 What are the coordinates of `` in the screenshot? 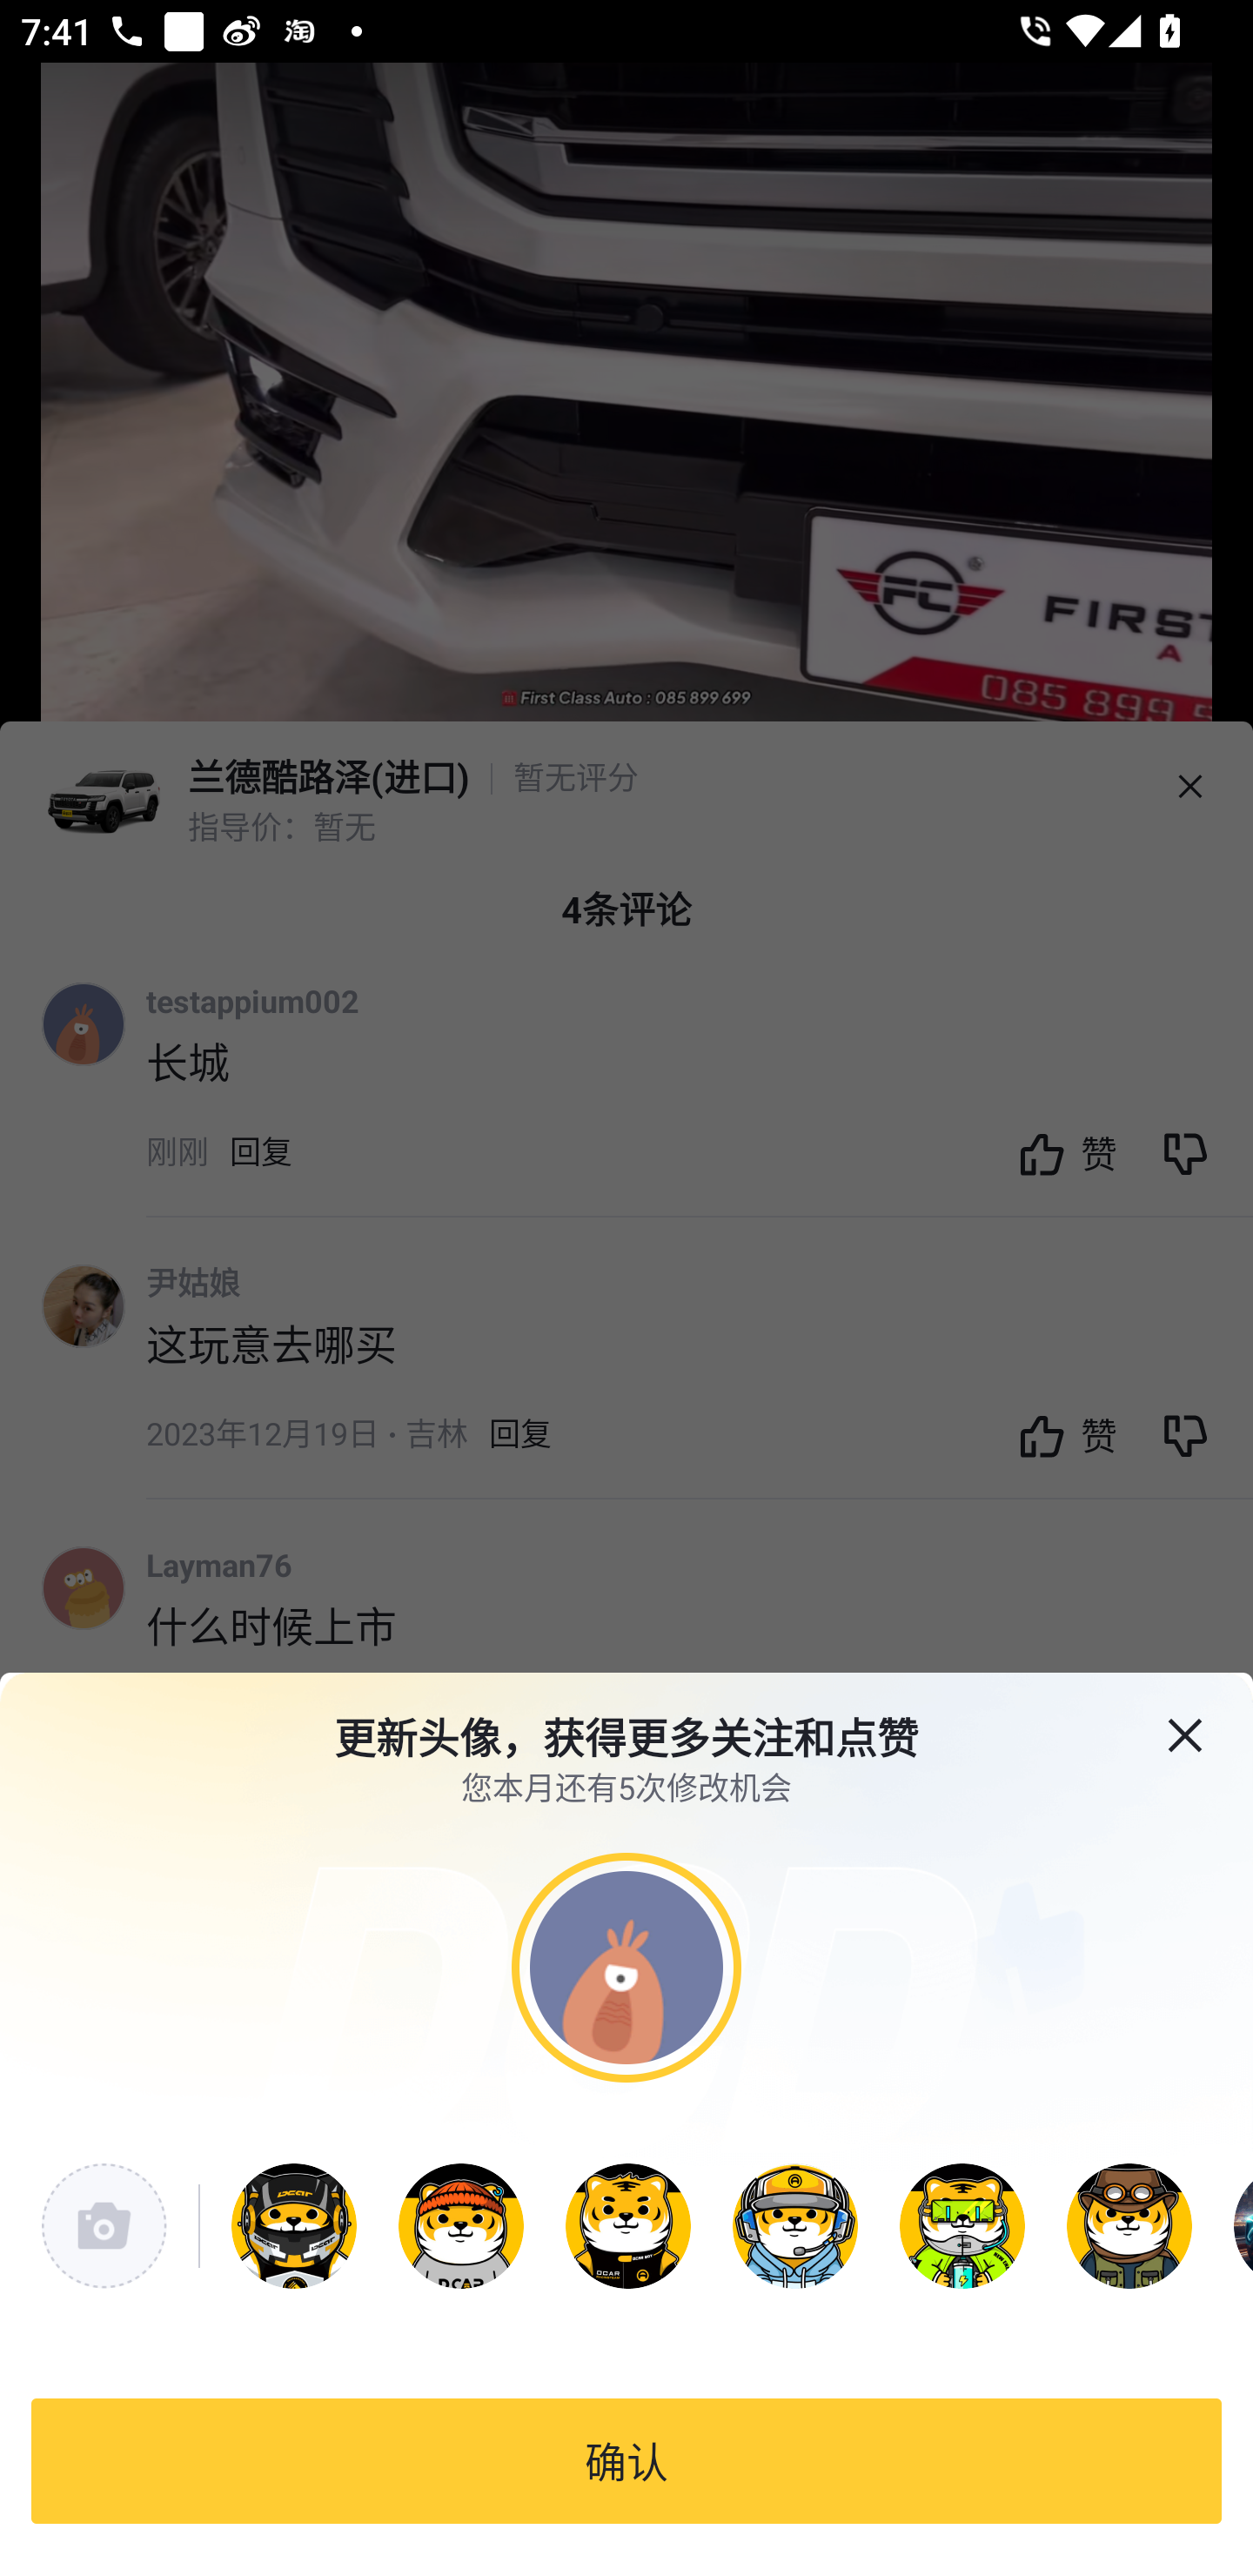 It's located at (1206, 1716).